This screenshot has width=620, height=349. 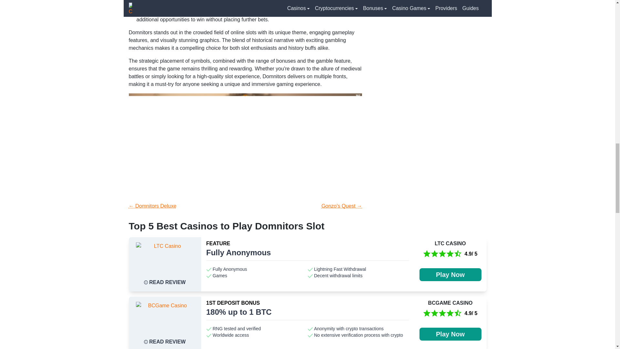 What do you see at coordinates (442, 313) in the screenshot?
I see `full star` at bounding box center [442, 313].